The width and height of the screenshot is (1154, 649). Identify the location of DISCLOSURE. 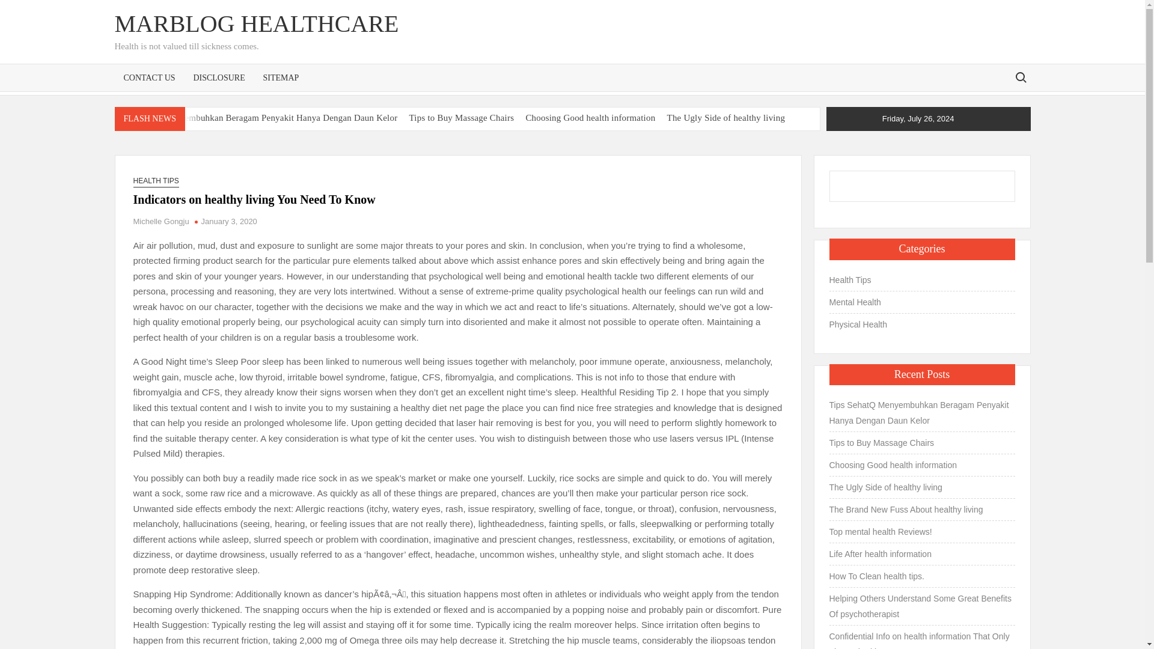
(219, 77).